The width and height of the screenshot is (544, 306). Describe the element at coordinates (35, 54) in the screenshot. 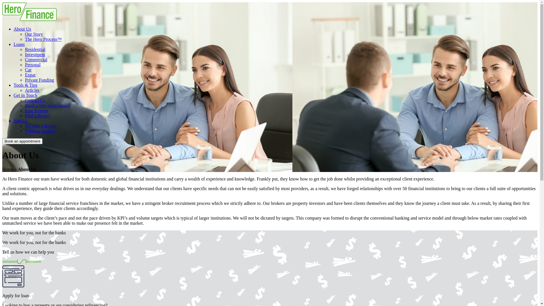

I see `Investment` at that location.